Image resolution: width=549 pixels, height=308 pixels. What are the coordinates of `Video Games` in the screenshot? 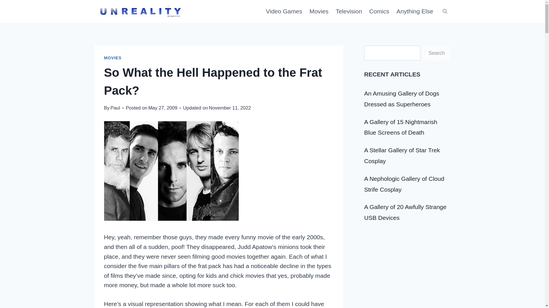 It's located at (284, 11).